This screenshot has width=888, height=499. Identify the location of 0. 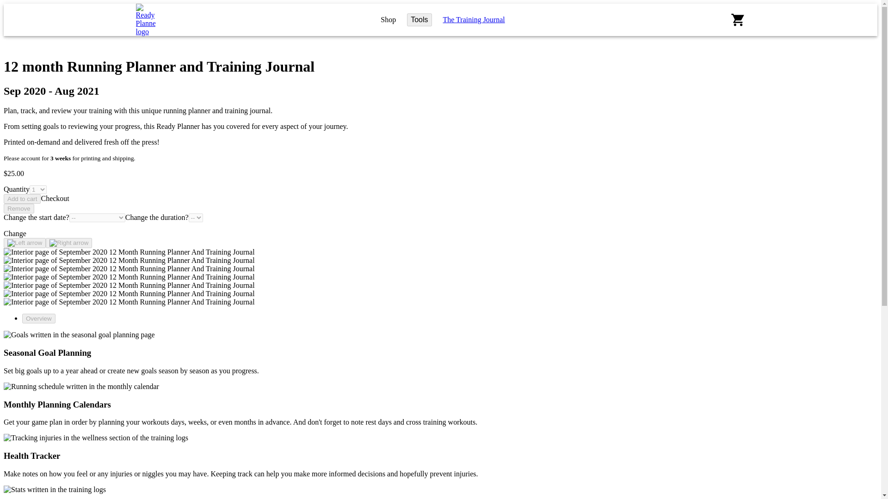
(738, 19).